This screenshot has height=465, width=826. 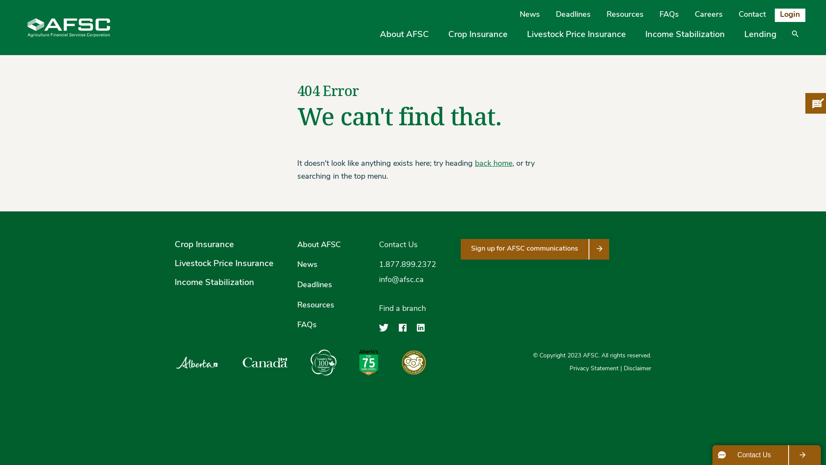 I want to click on Crop Insurance, so click(x=478, y=35).